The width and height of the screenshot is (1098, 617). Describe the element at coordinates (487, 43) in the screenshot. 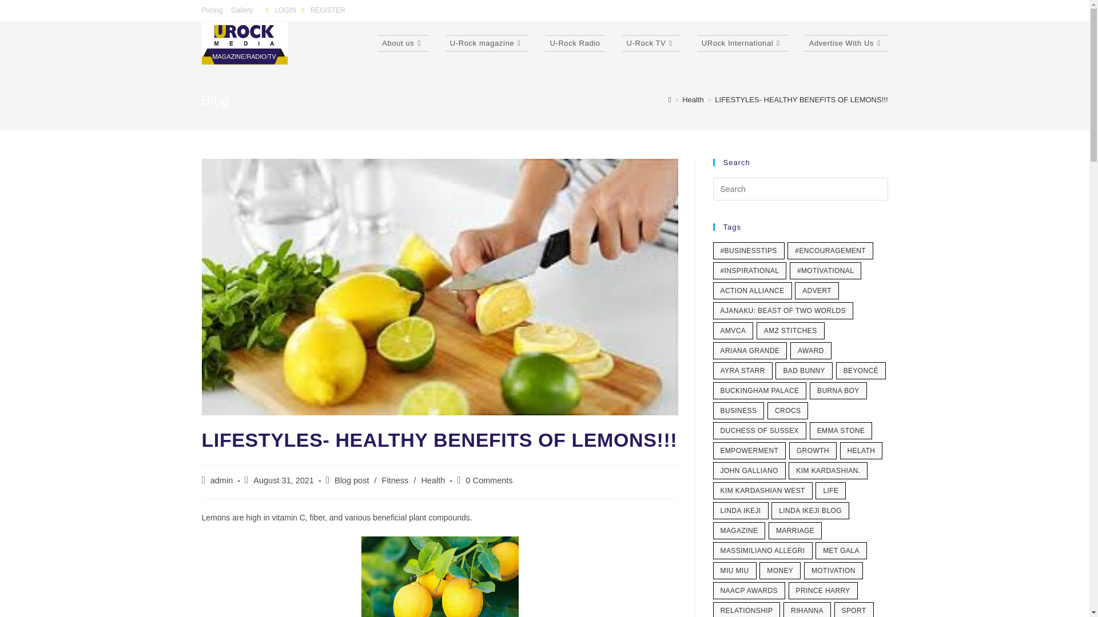

I see `U-Rock magazine` at that location.